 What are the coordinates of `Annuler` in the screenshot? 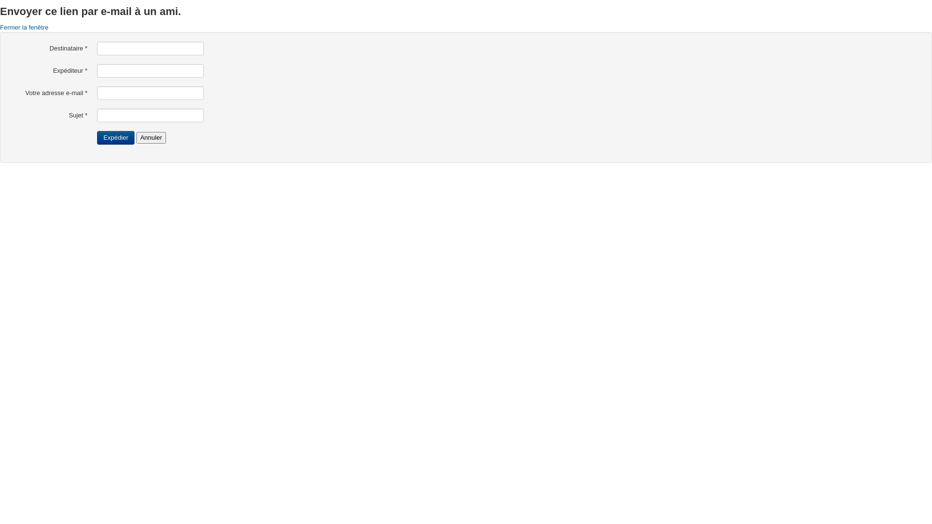 It's located at (151, 138).